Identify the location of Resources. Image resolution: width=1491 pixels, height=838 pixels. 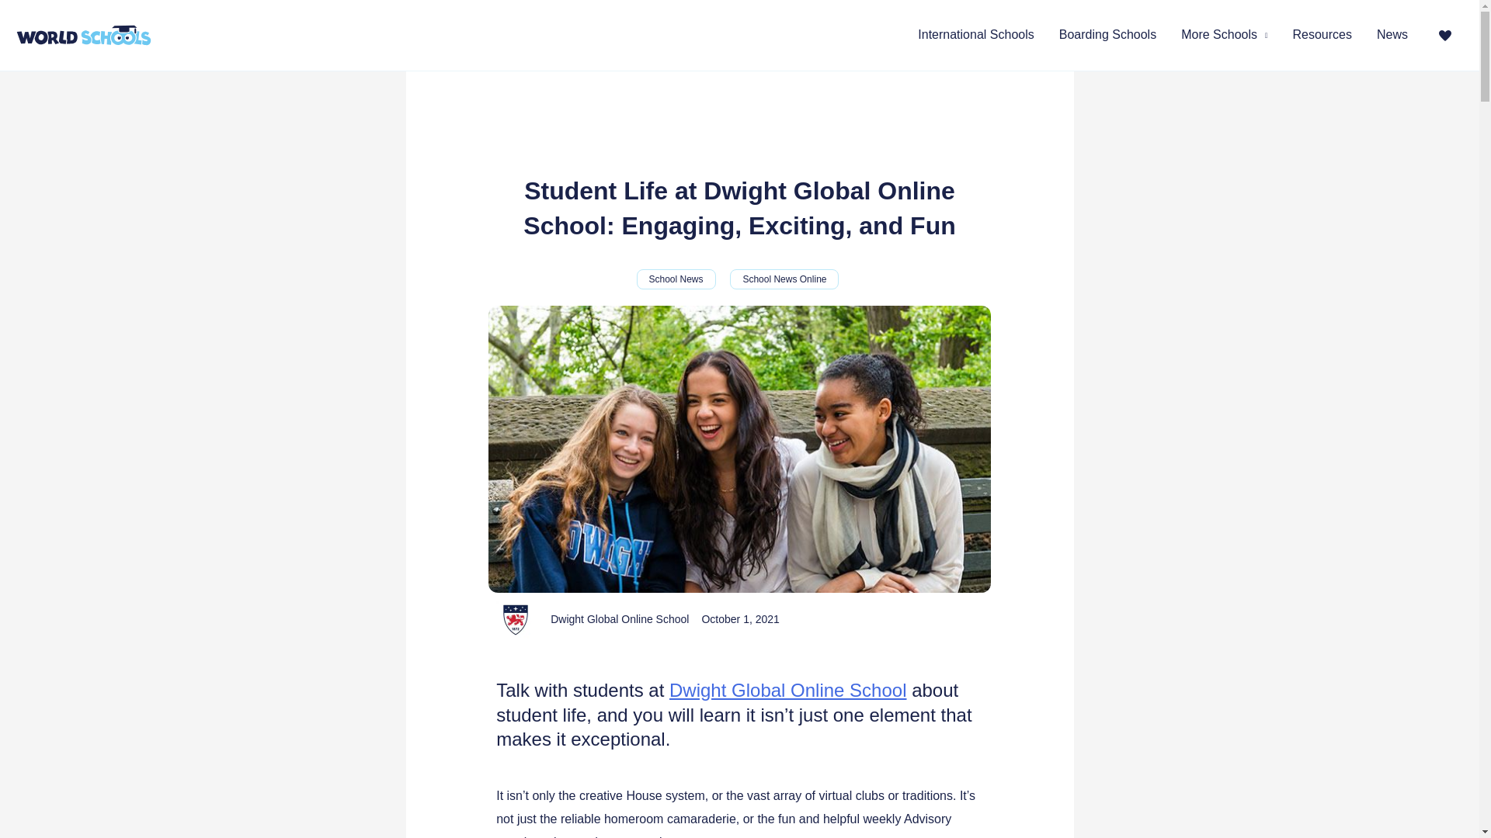
(1322, 35).